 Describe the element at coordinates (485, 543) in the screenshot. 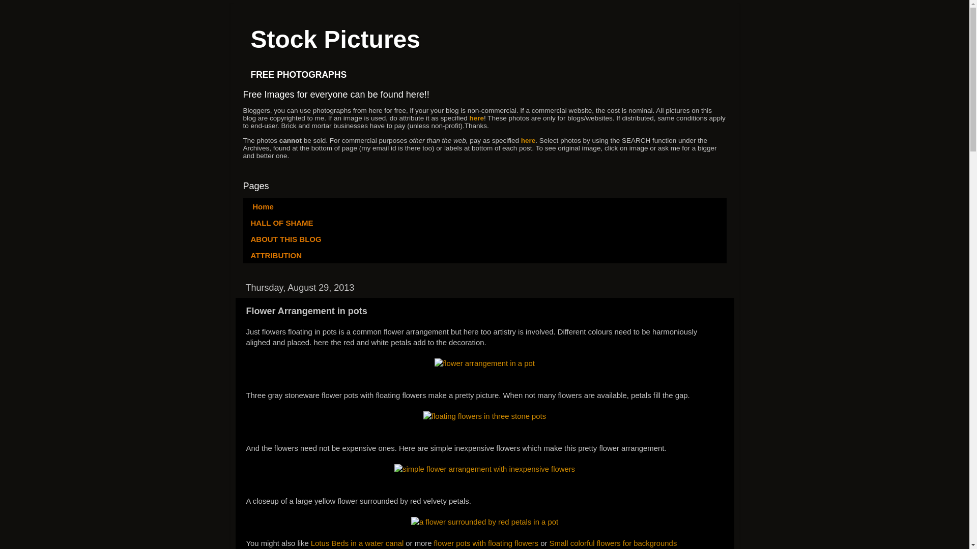

I see `flower pots with floating flowers` at that location.